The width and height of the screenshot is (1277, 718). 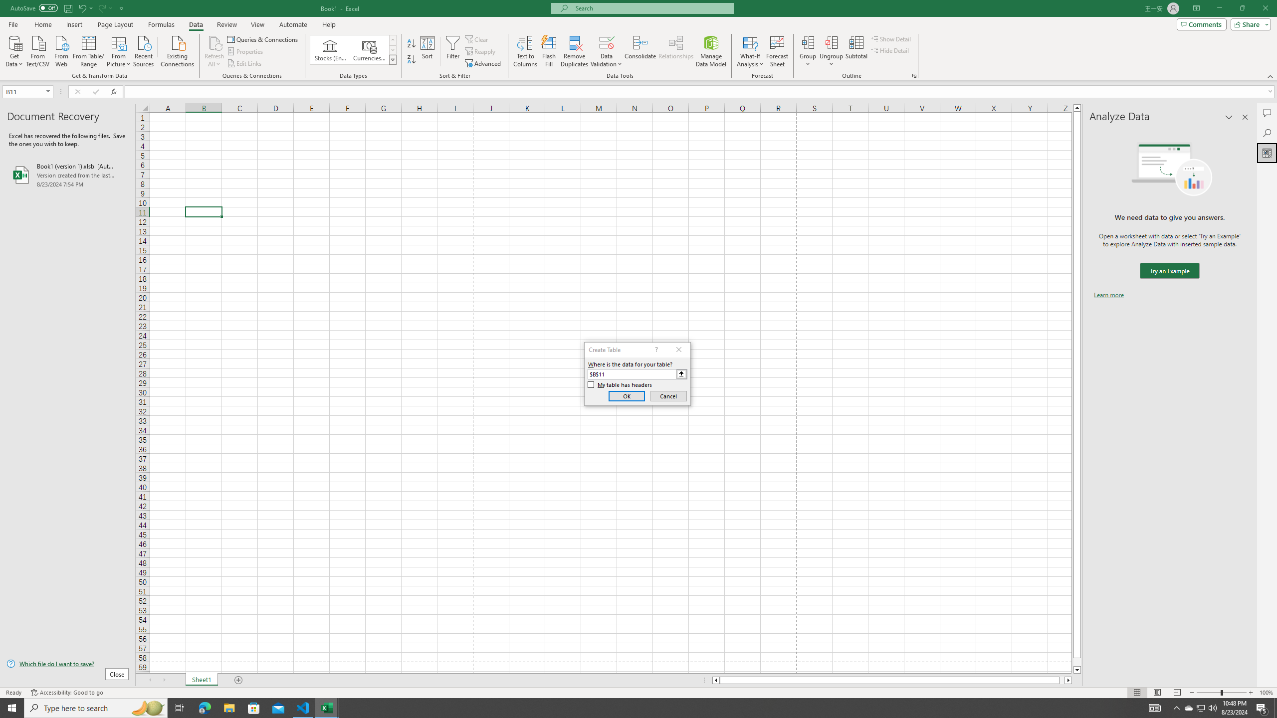 What do you see at coordinates (891, 39) in the screenshot?
I see `Show Detail` at bounding box center [891, 39].